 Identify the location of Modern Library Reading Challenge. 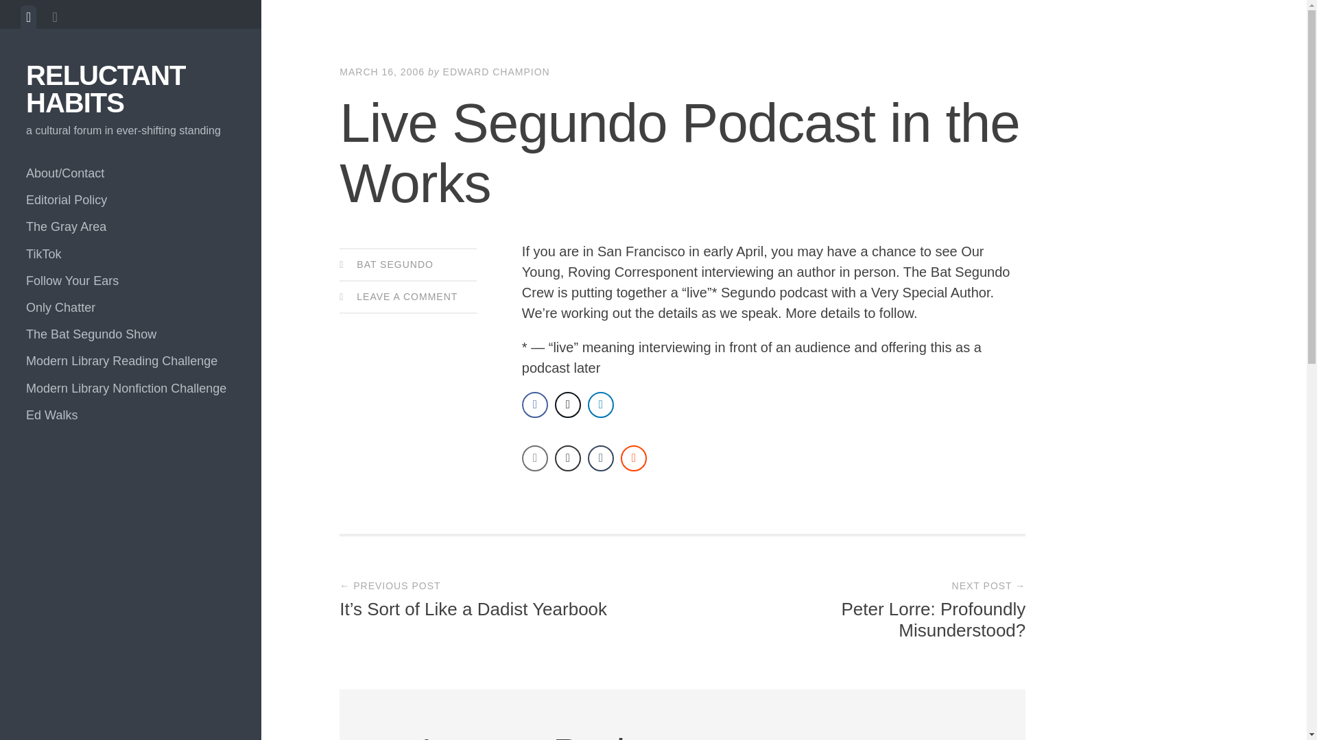
(130, 360).